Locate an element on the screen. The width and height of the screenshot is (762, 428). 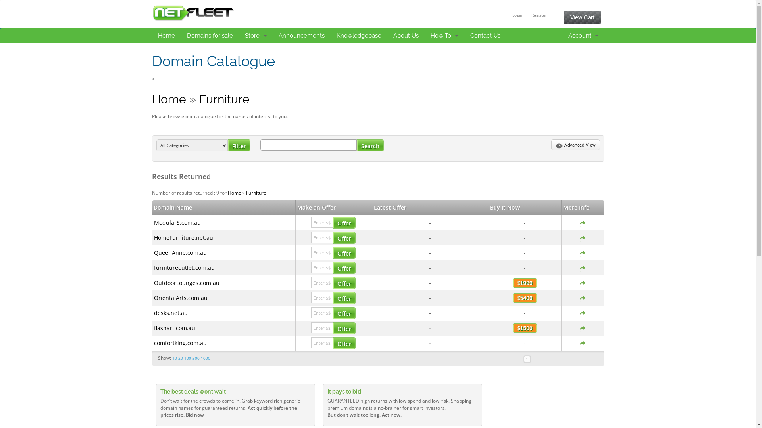
100 is located at coordinates (188, 358).